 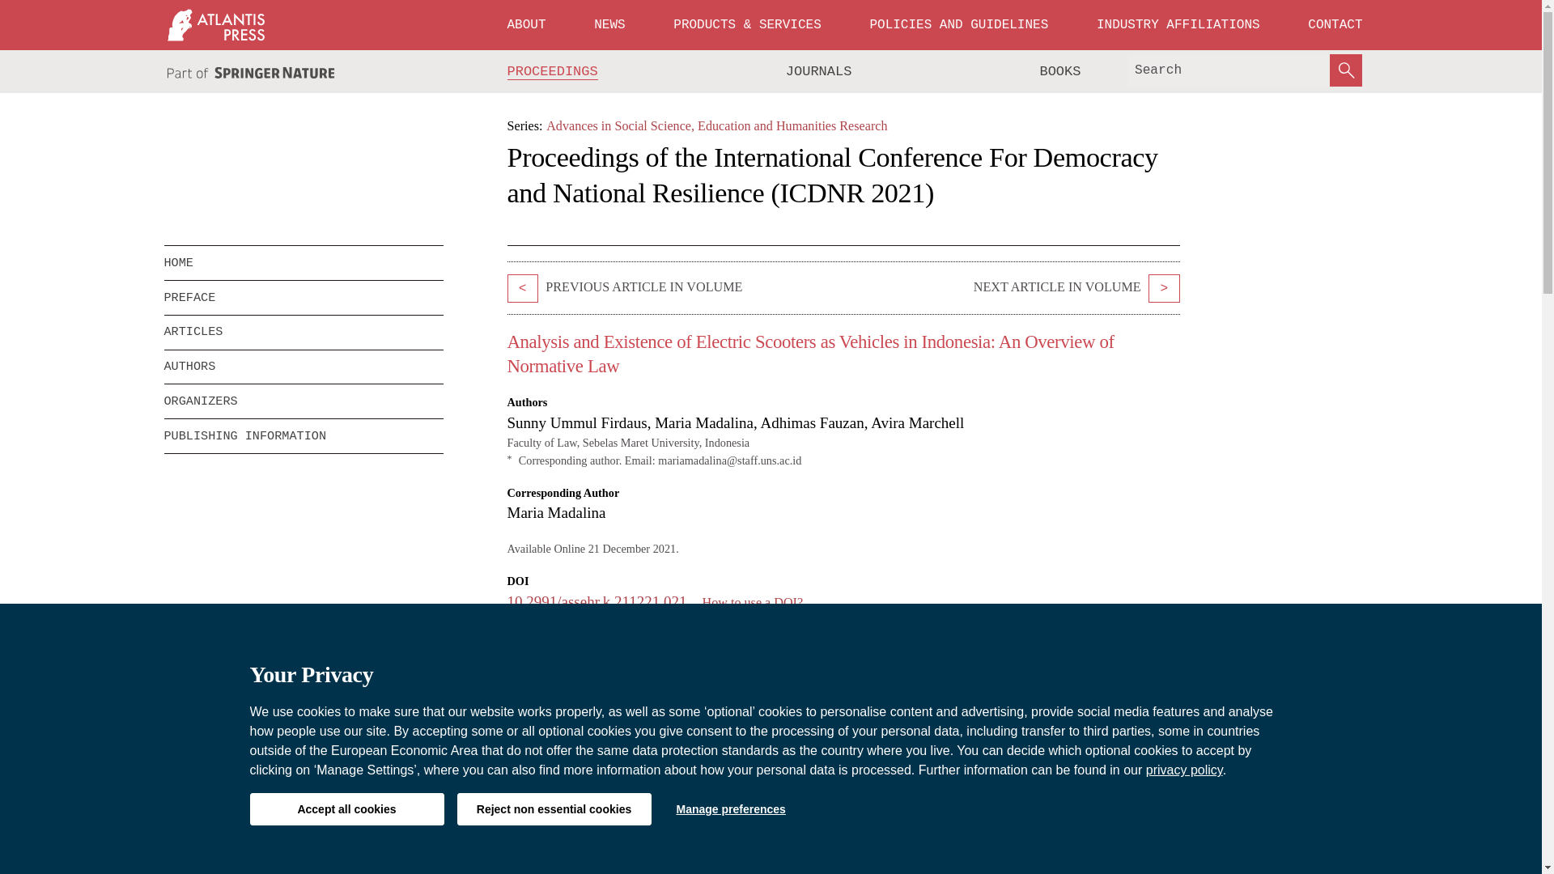 I want to click on INDUSTRY AFFILIATIONS, so click(x=1178, y=24).